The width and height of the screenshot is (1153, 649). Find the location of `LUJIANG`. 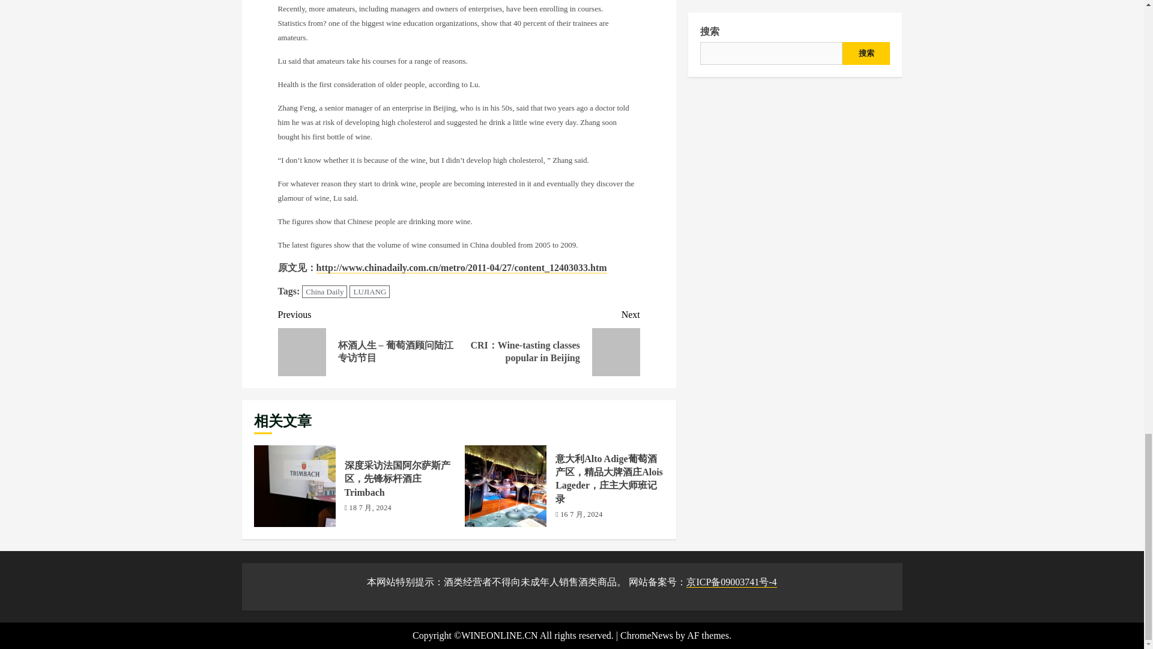

LUJIANG is located at coordinates (369, 291).